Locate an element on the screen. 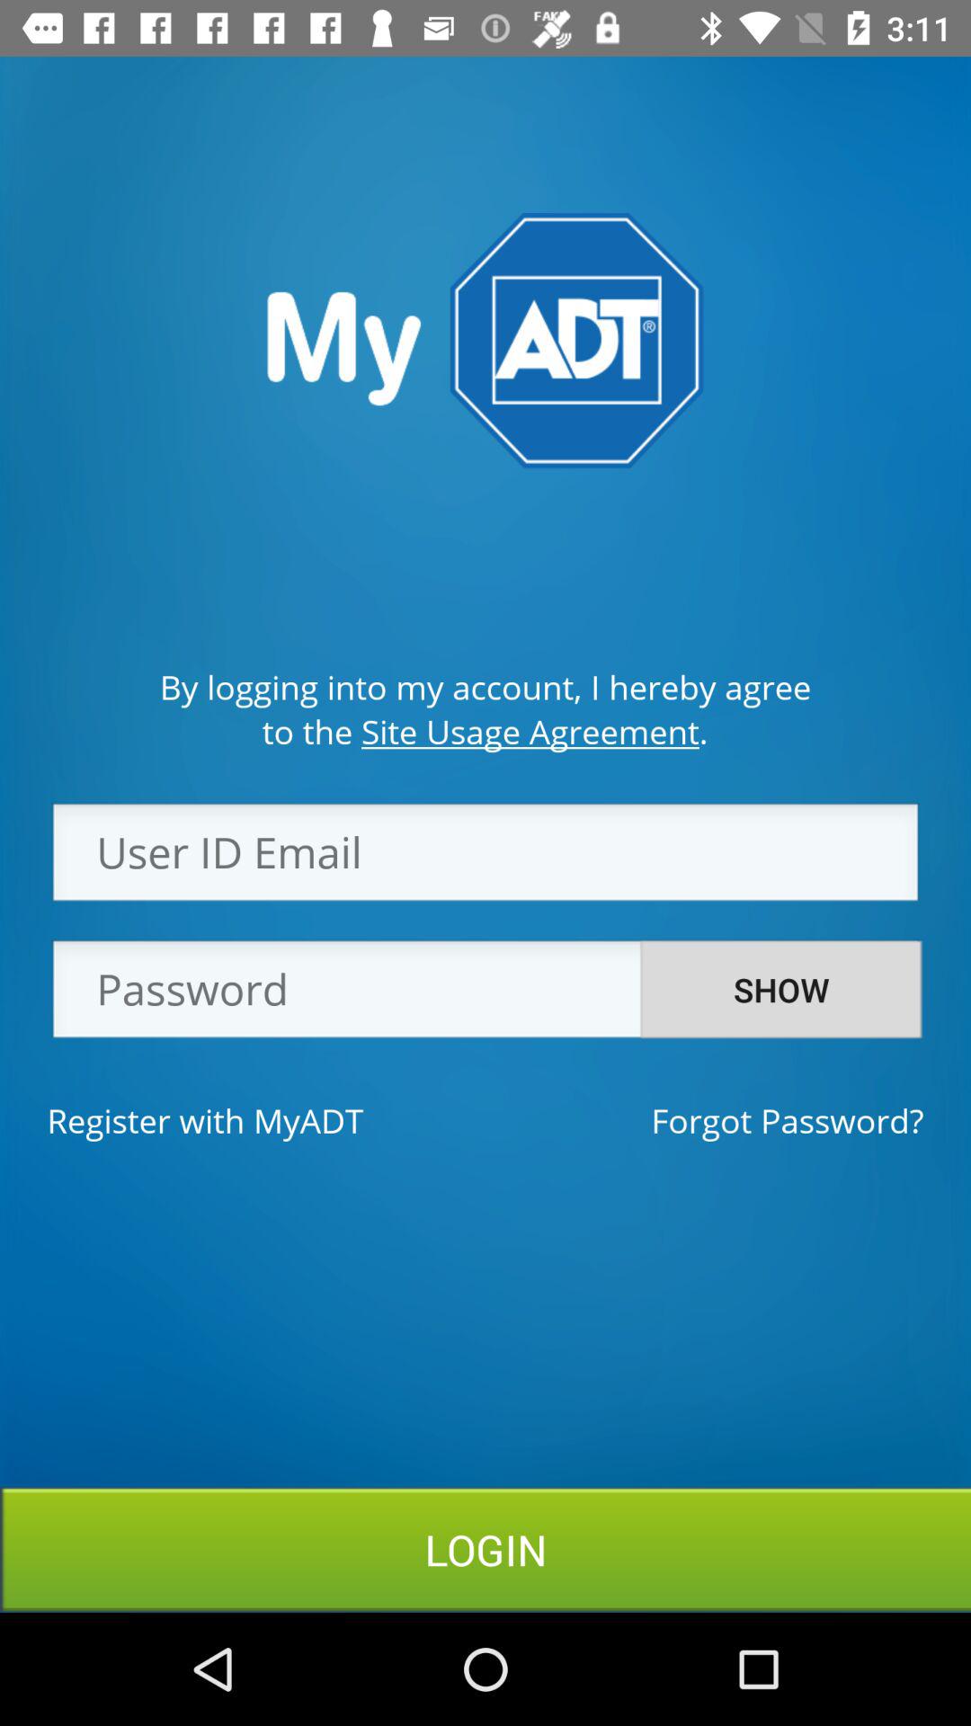 The width and height of the screenshot is (971, 1726). press the forgot password? icon is located at coordinates (788, 1120).